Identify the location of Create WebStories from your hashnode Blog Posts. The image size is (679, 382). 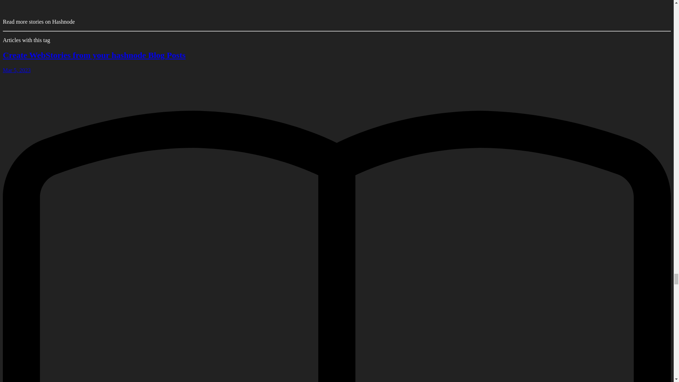
(94, 55).